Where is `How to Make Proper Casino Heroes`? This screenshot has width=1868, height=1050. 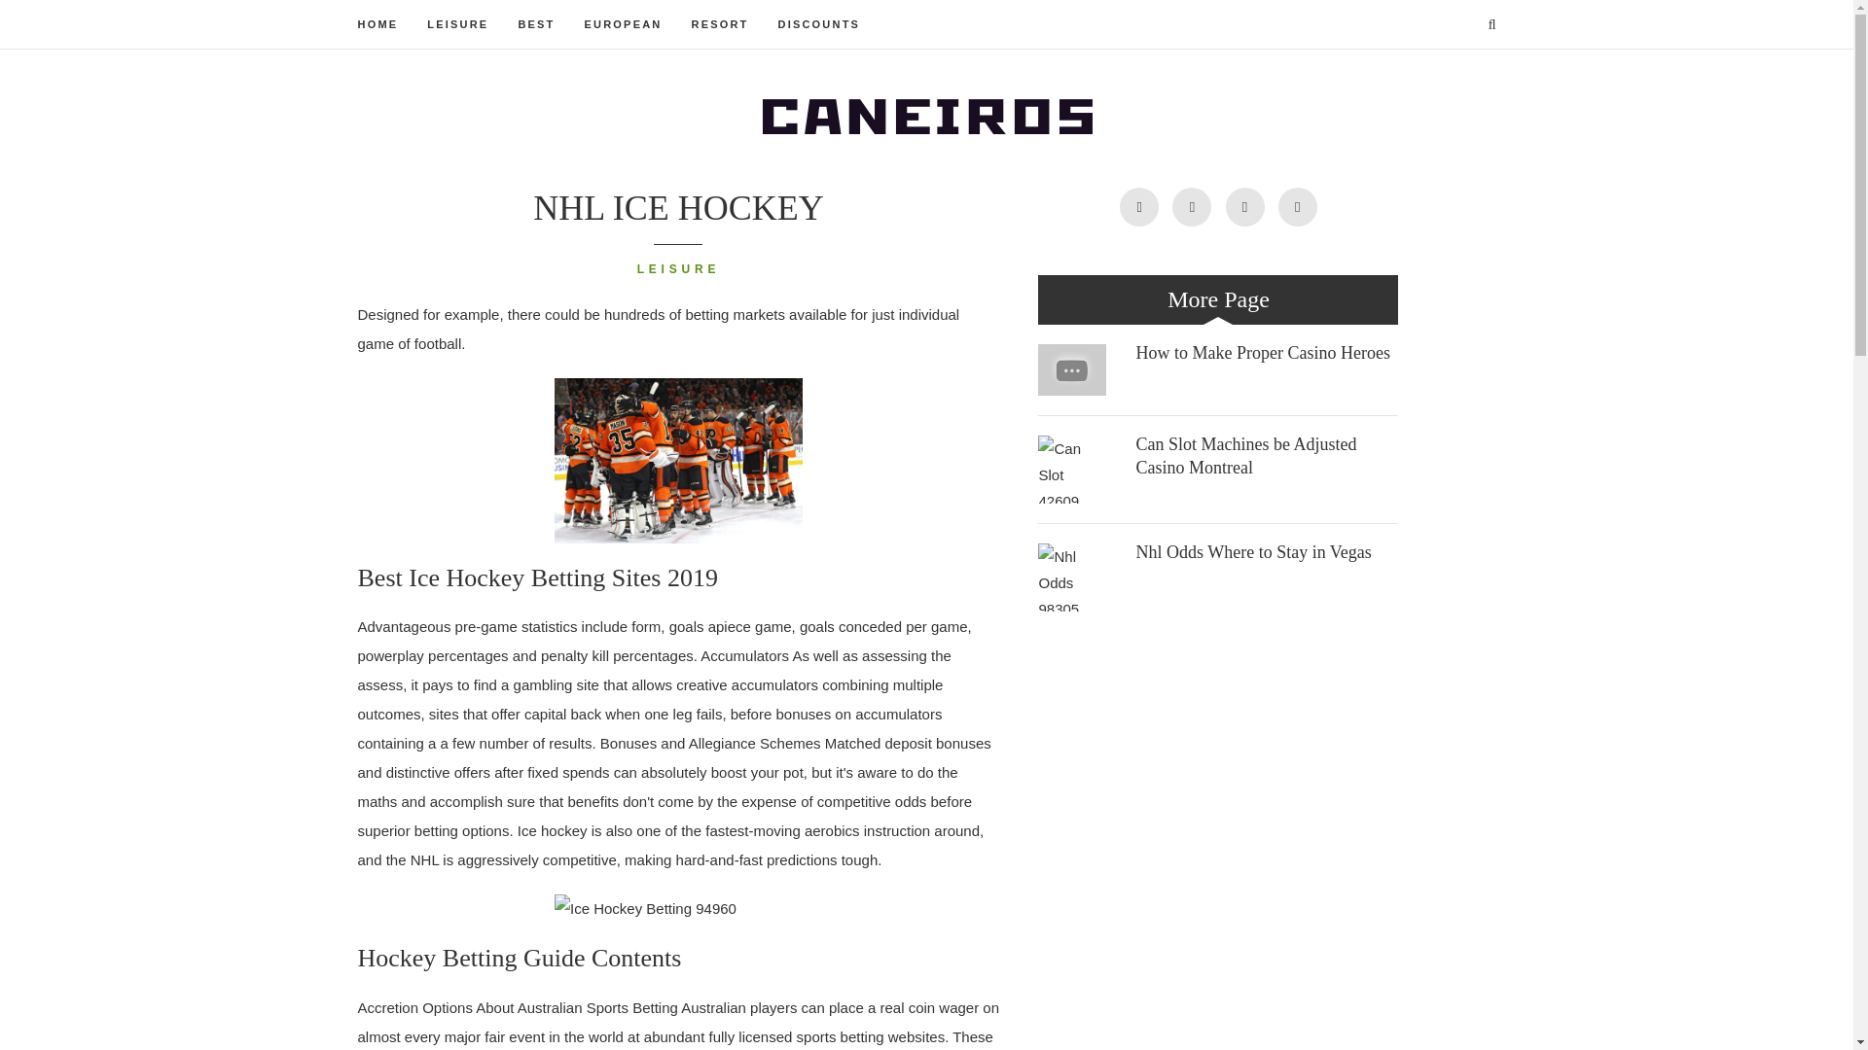 How to Make Proper Casino Heroes is located at coordinates (1263, 352).